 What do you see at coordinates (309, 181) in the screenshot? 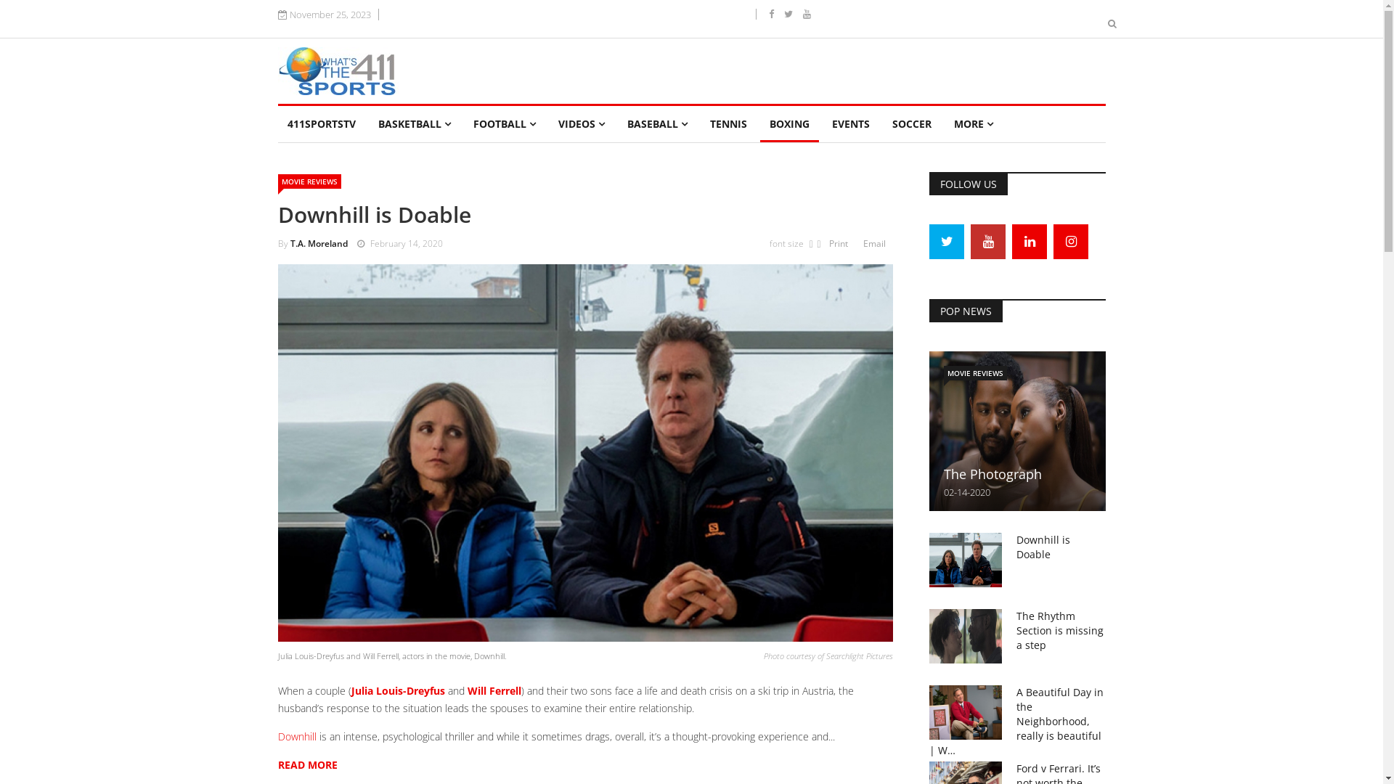
I see `MOVIE REVIEWS` at bounding box center [309, 181].